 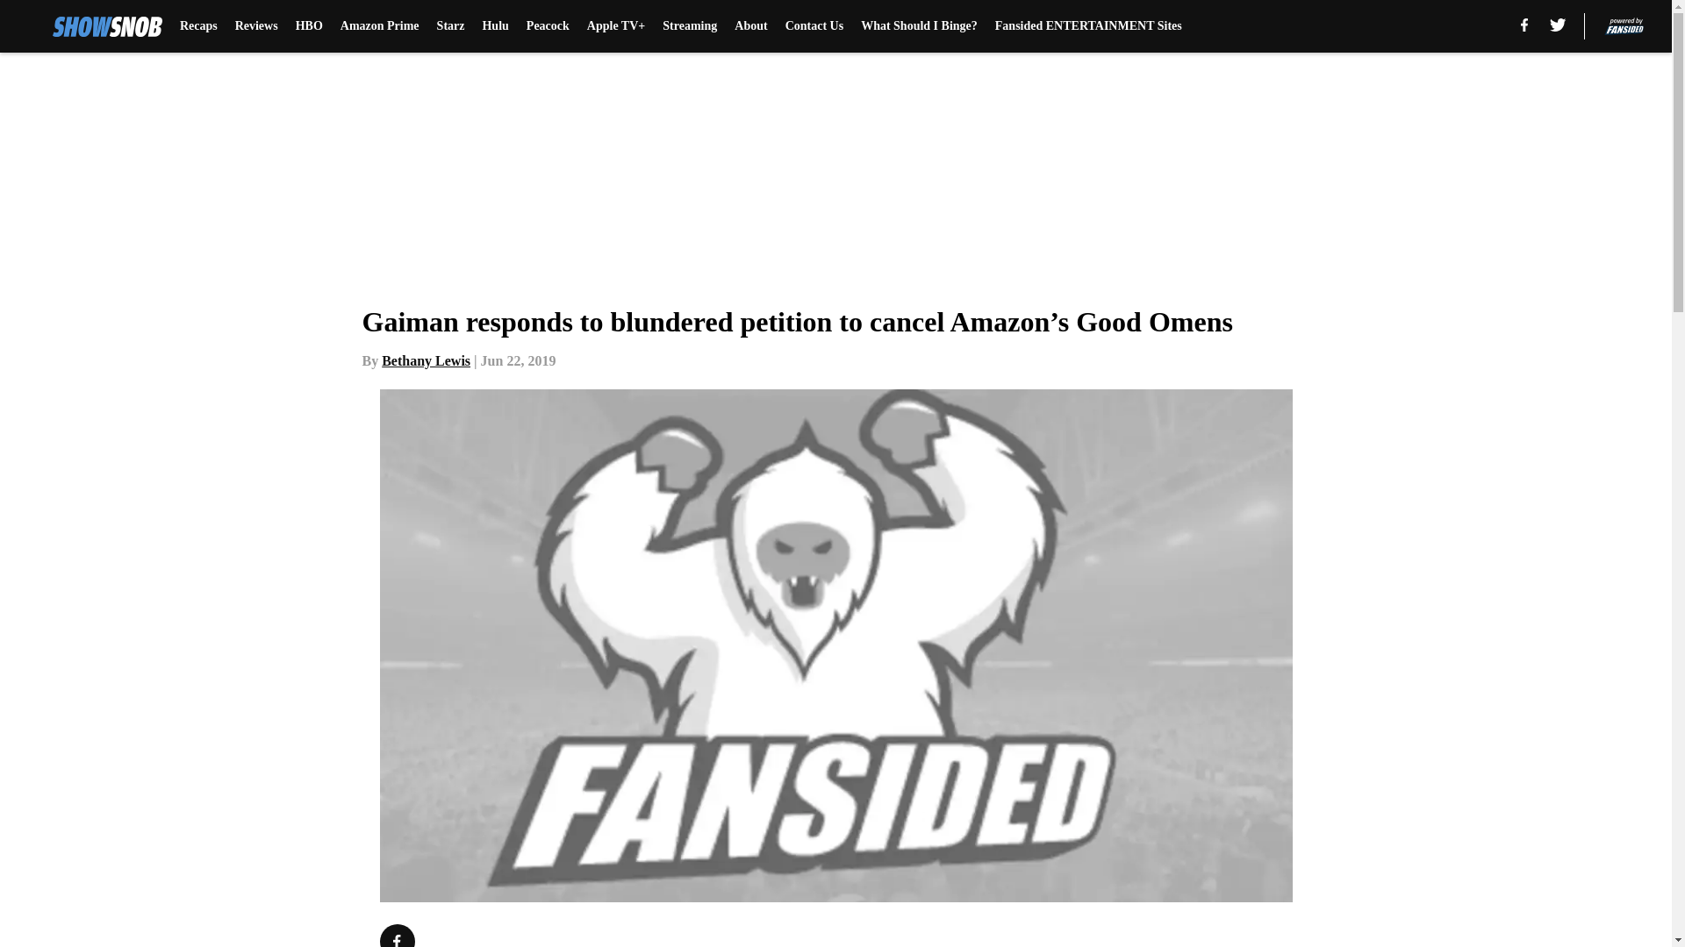 I want to click on Peacock, so click(x=548, y=26).